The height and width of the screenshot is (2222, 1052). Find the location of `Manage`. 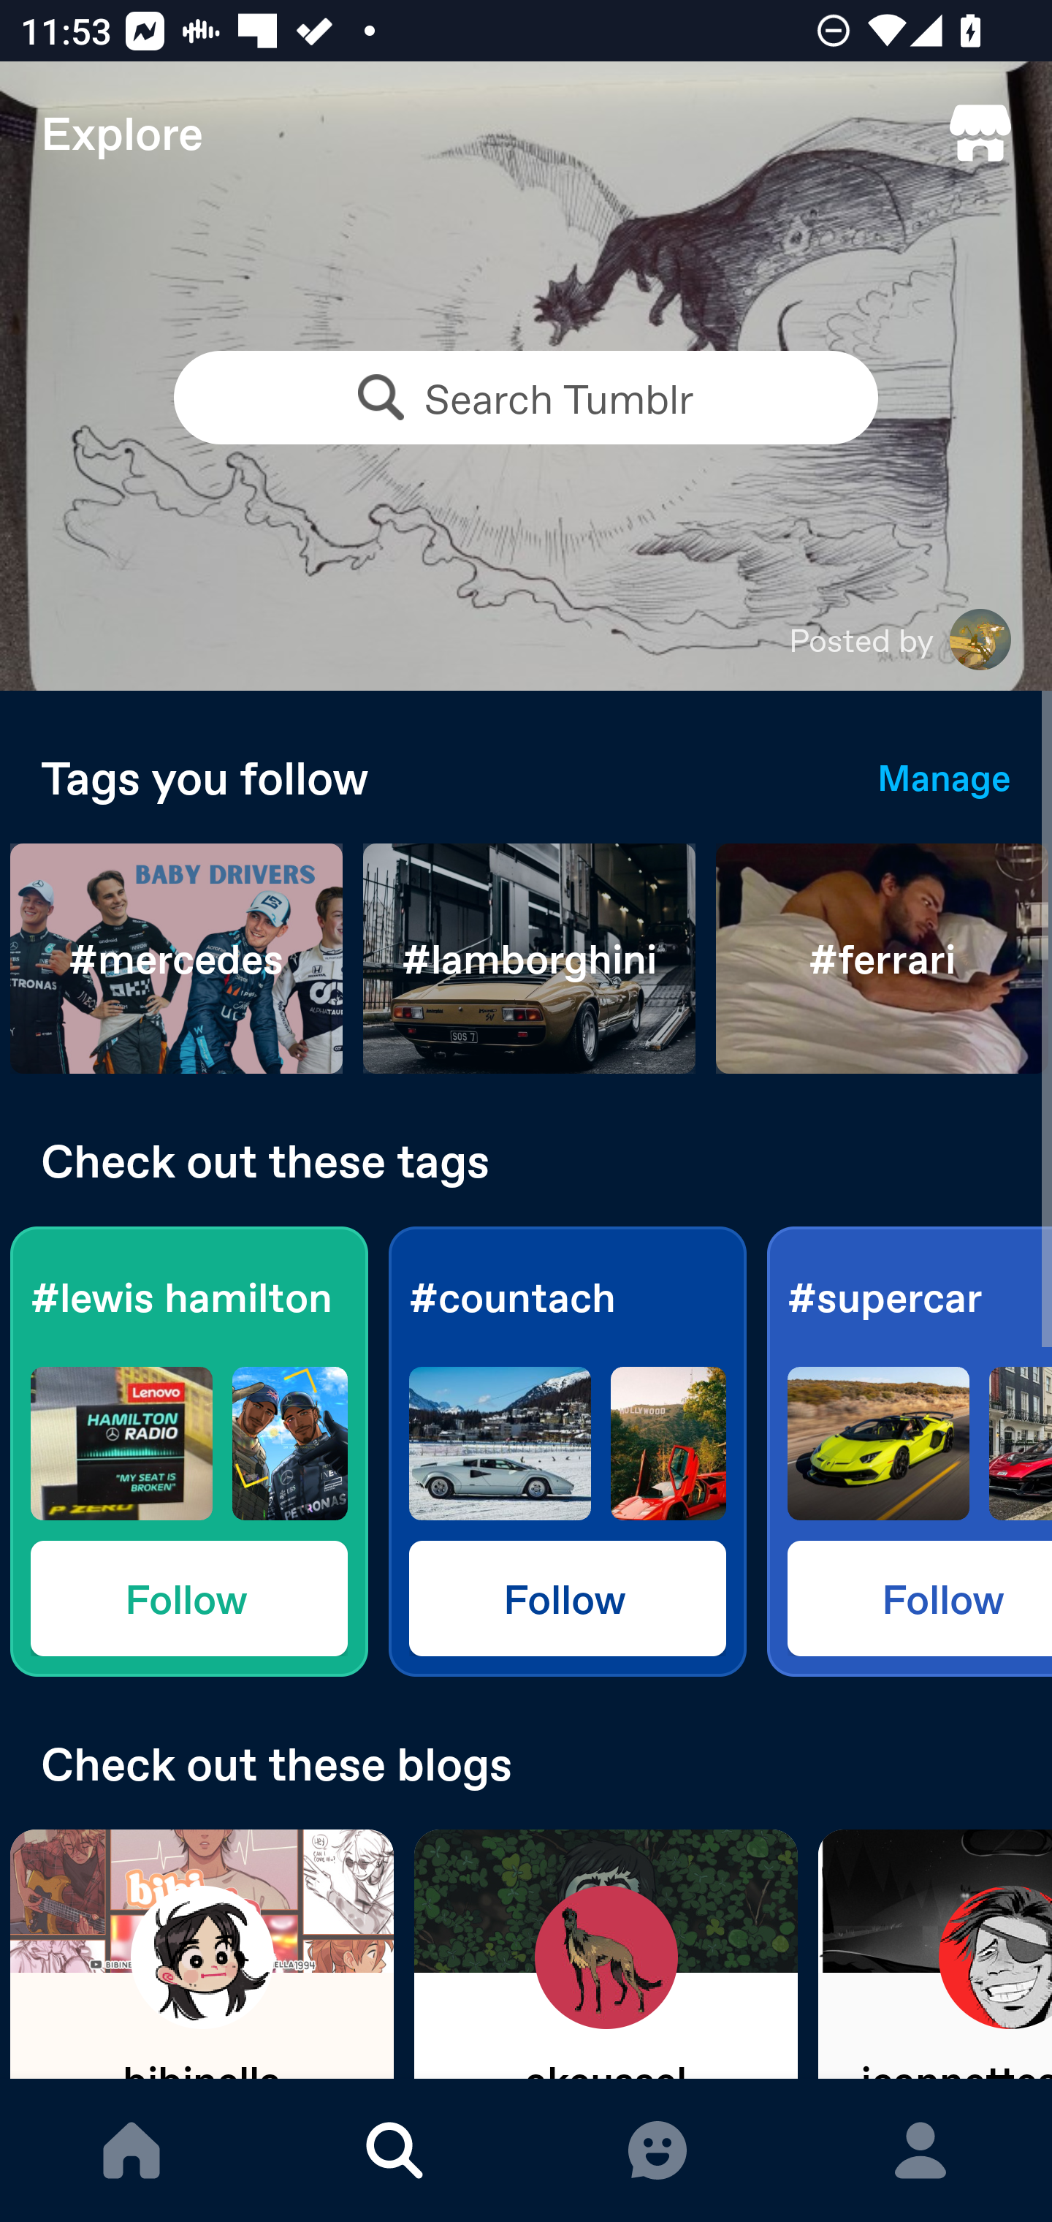

Manage is located at coordinates (944, 776).